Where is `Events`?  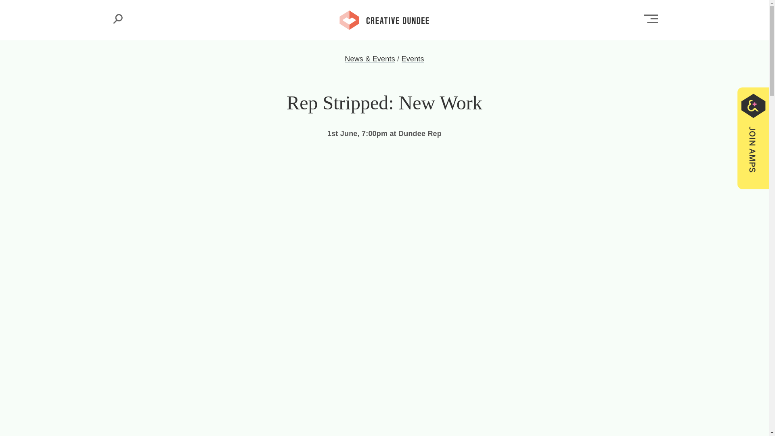 Events is located at coordinates (413, 59).